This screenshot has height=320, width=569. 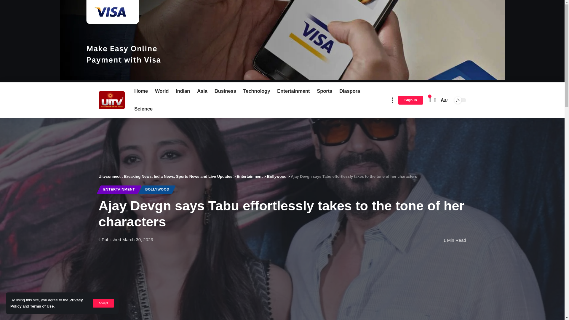 What do you see at coordinates (202, 91) in the screenshot?
I see `Asia` at bounding box center [202, 91].